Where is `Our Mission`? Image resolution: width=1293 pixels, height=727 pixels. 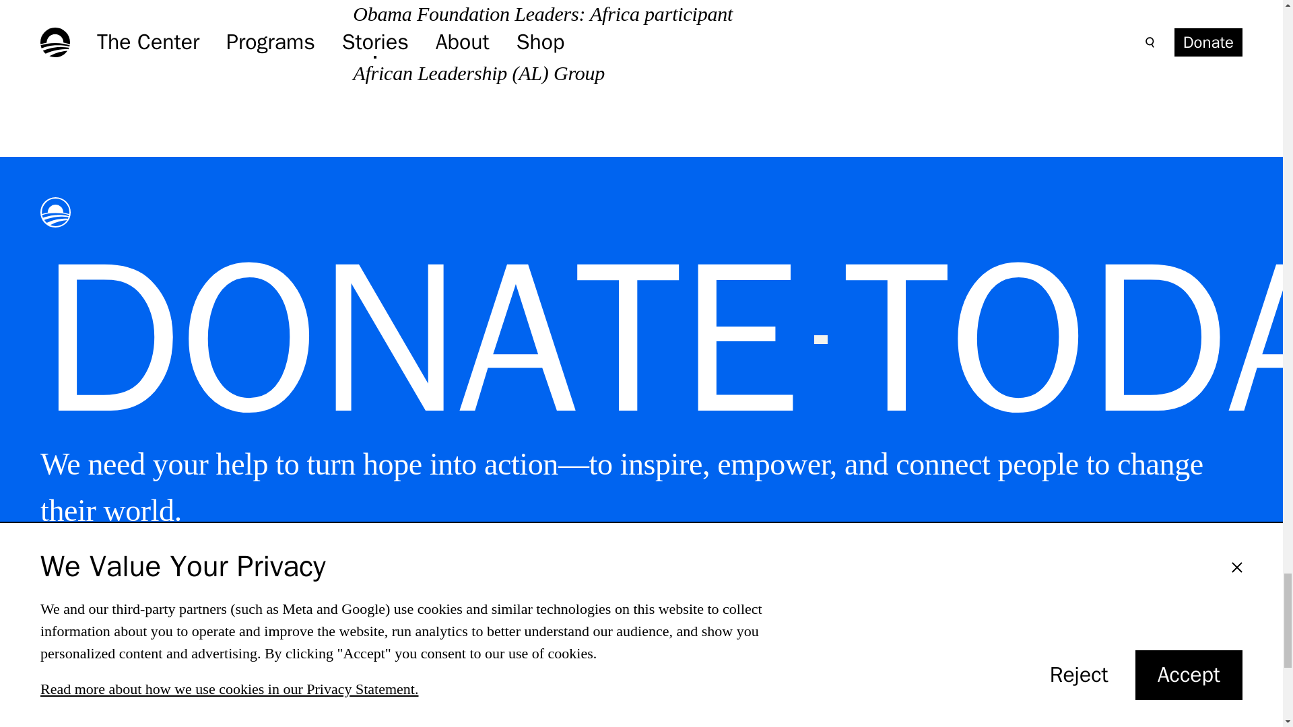
Our Mission is located at coordinates (422, 723).